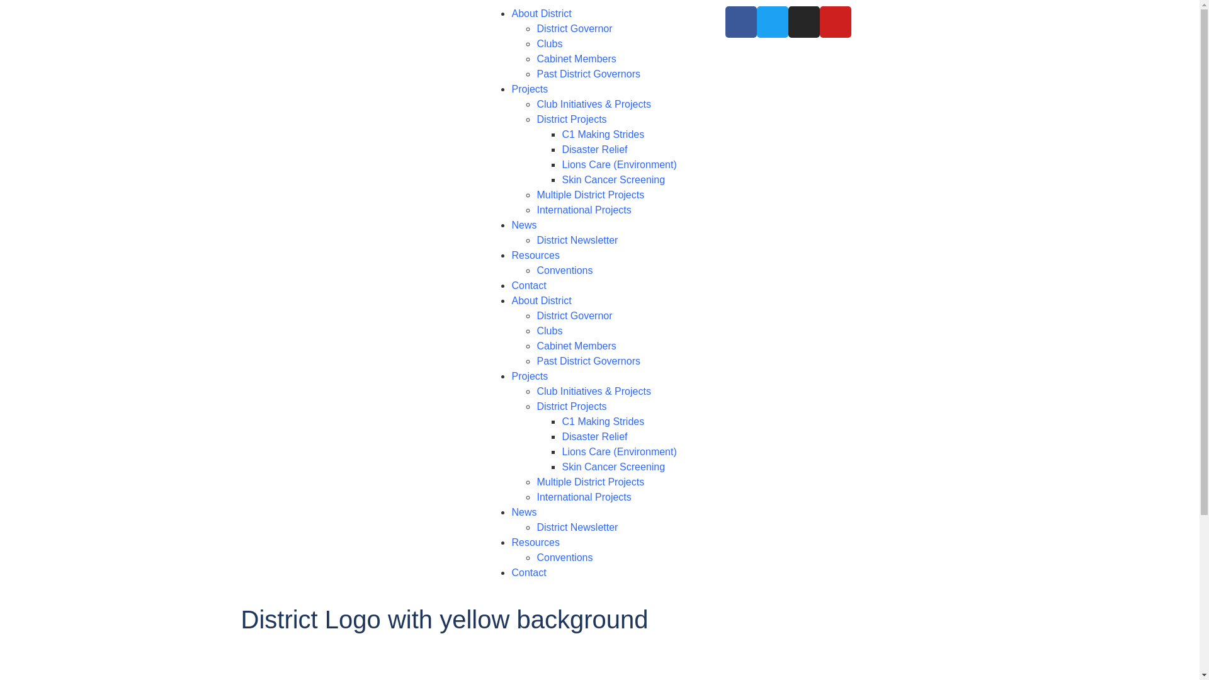 This screenshot has width=1209, height=680. I want to click on Cabinet Members, so click(576, 59).